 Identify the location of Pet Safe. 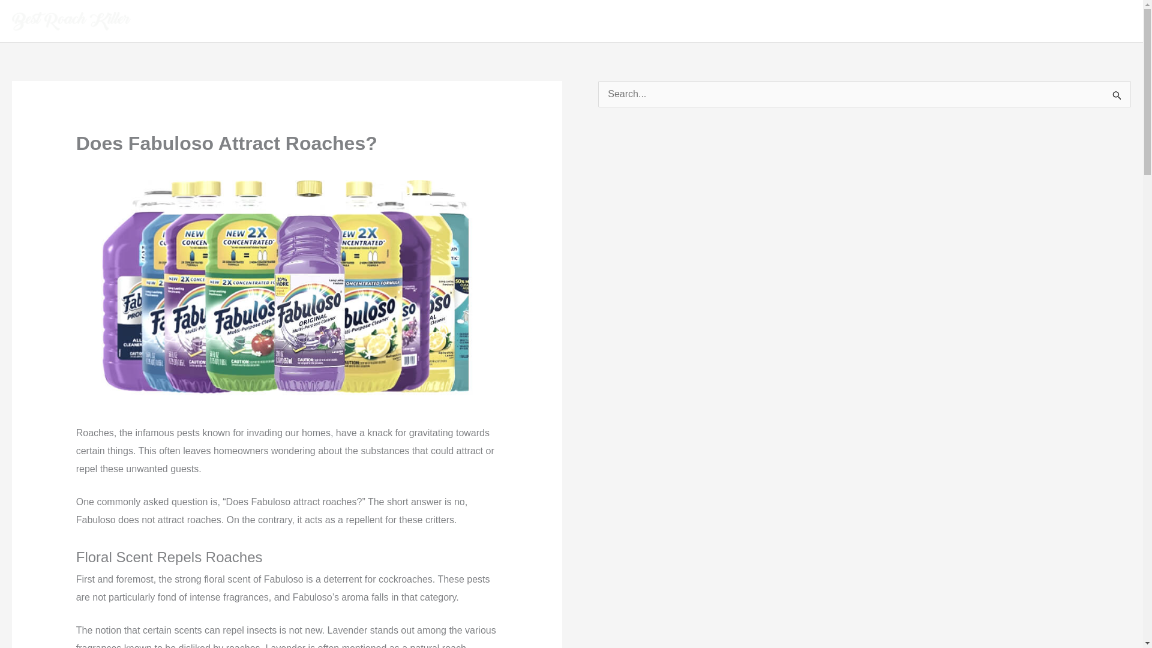
(943, 21).